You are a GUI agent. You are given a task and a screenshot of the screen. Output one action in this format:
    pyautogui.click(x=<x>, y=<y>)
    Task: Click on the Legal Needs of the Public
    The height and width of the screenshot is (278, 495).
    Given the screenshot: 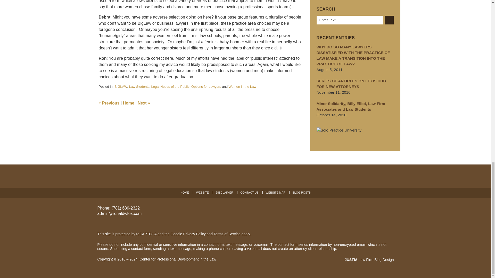 What is the action you would take?
    pyautogui.click(x=170, y=86)
    